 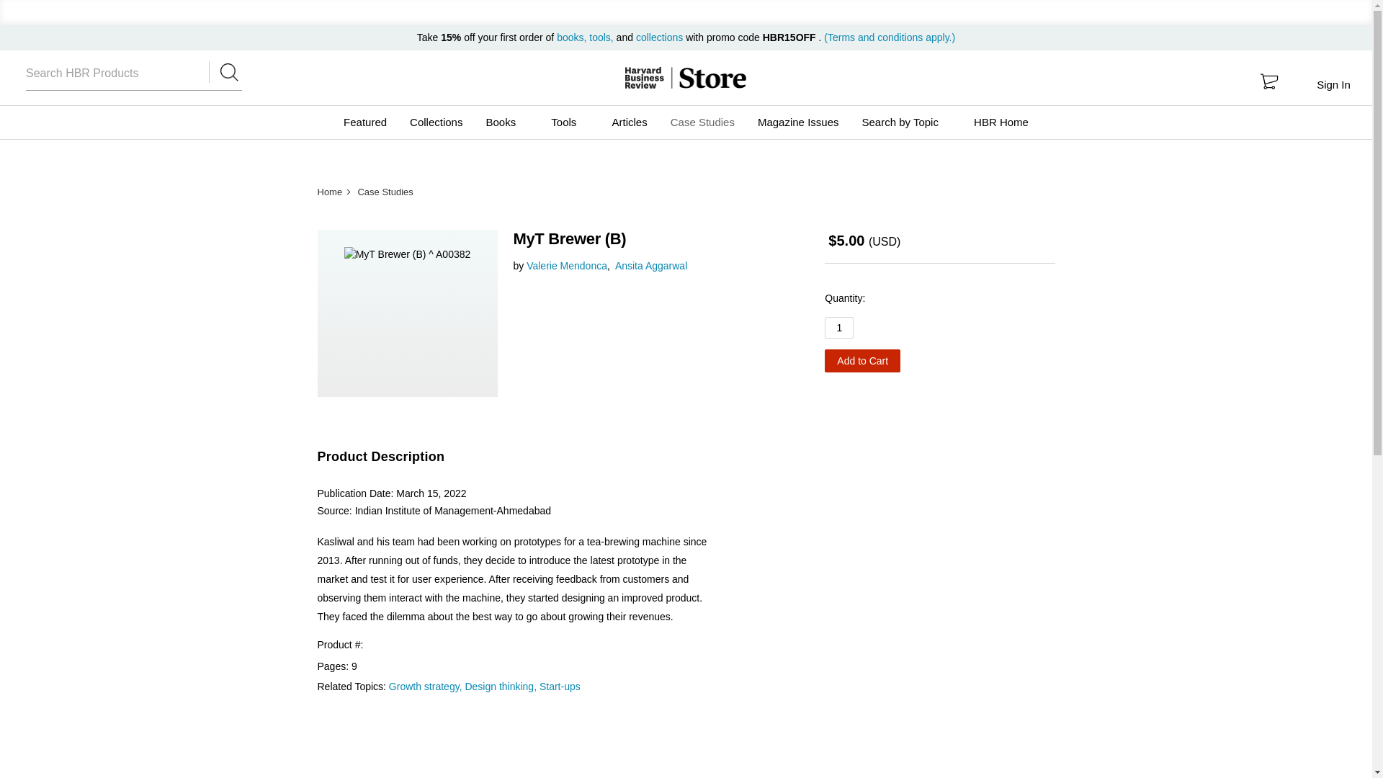 I want to click on 1, so click(x=838, y=327).